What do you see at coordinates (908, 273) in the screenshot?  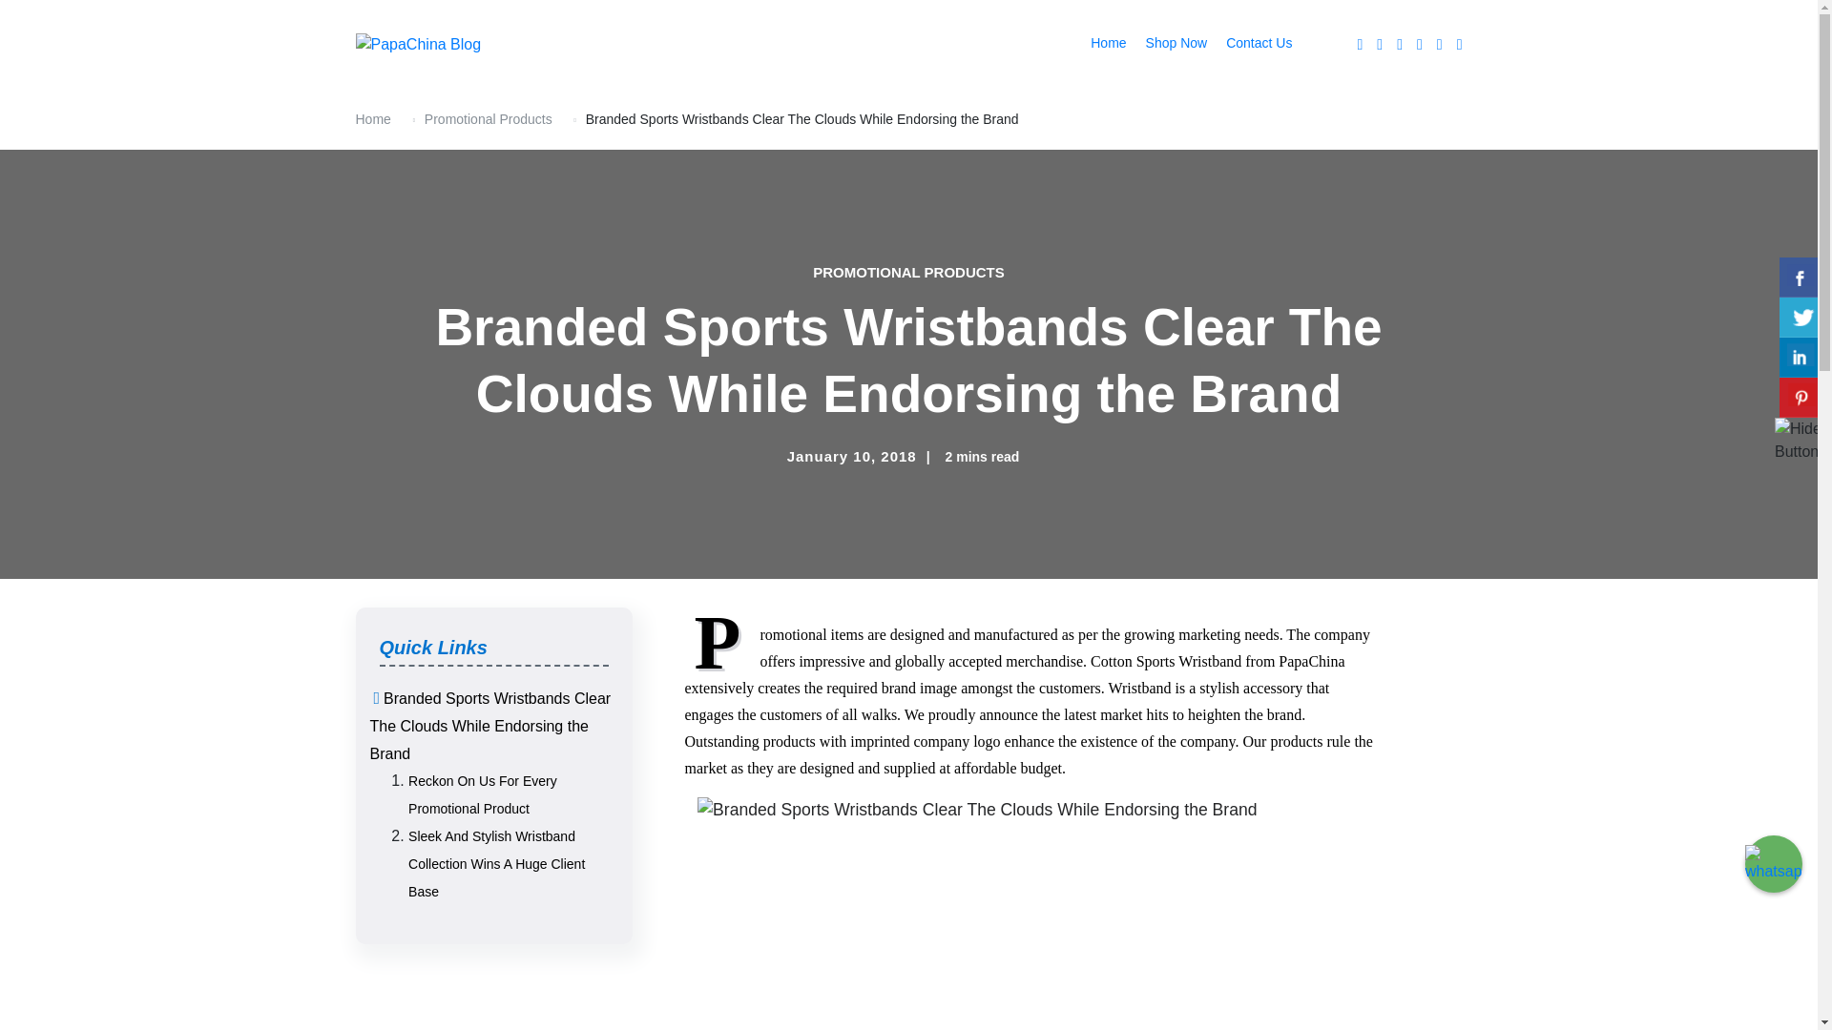 I see `PROMOTIONAL PRODUCTS` at bounding box center [908, 273].